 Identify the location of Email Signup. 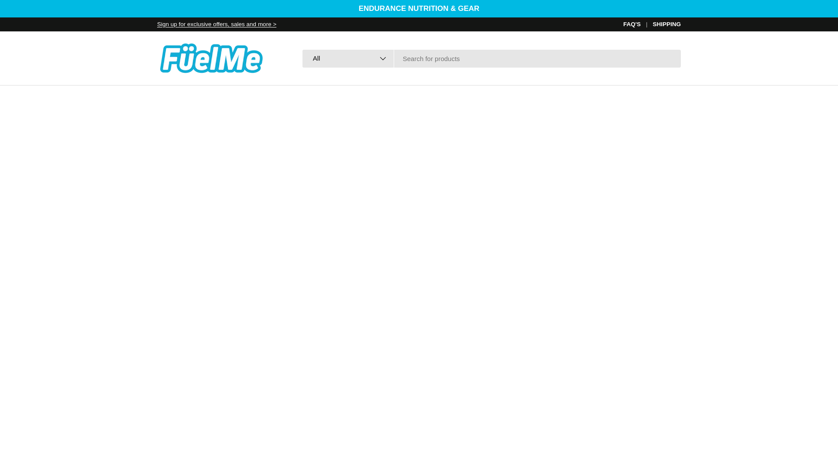
(216, 24).